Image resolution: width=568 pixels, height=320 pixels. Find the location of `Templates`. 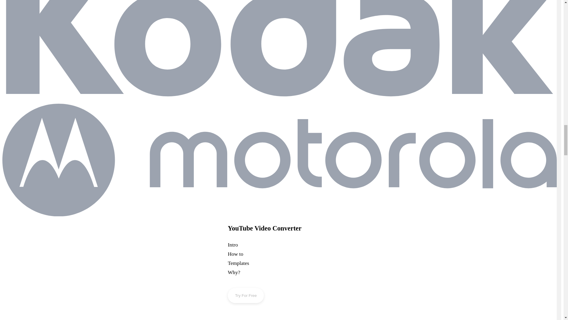

Templates is located at coordinates (246, 265).